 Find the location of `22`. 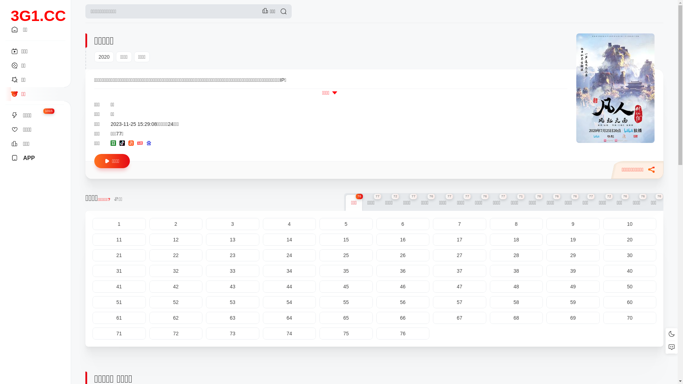

22 is located at coordinates (176, 255).